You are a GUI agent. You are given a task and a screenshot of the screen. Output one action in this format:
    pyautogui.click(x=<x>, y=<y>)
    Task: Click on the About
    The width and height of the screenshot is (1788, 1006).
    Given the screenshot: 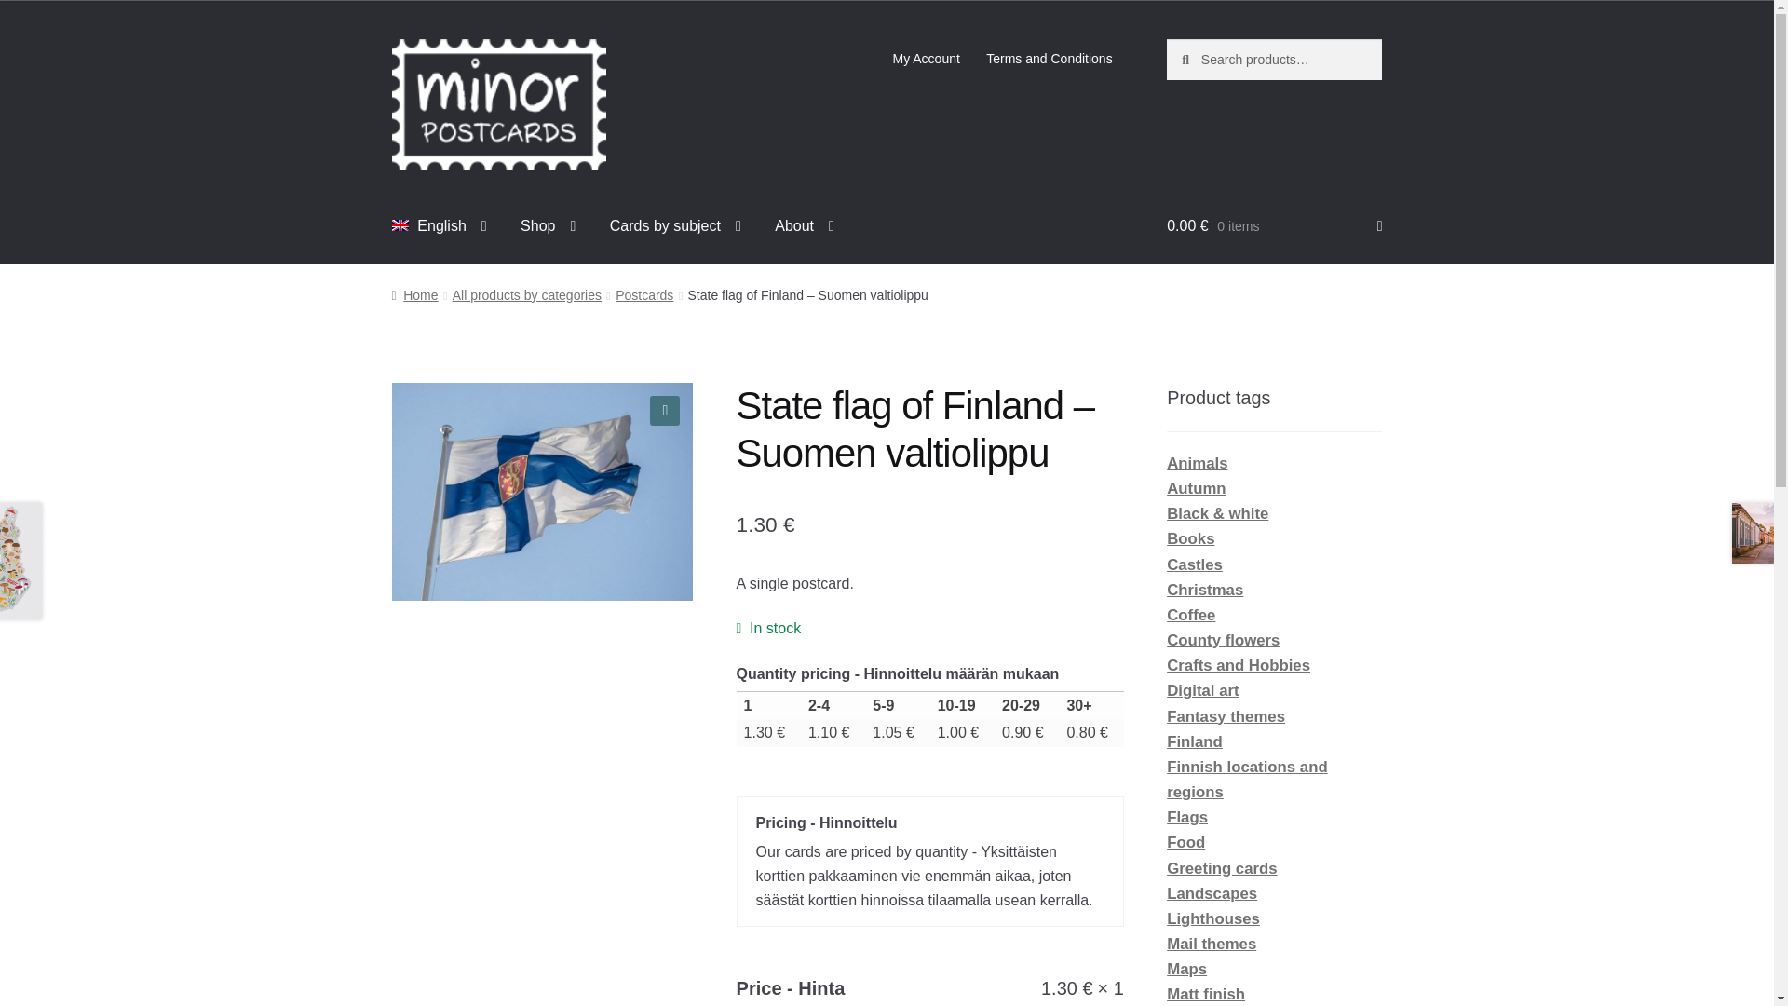 What is the action you would take?
    pyautogui.click(x=805, y=225)
    